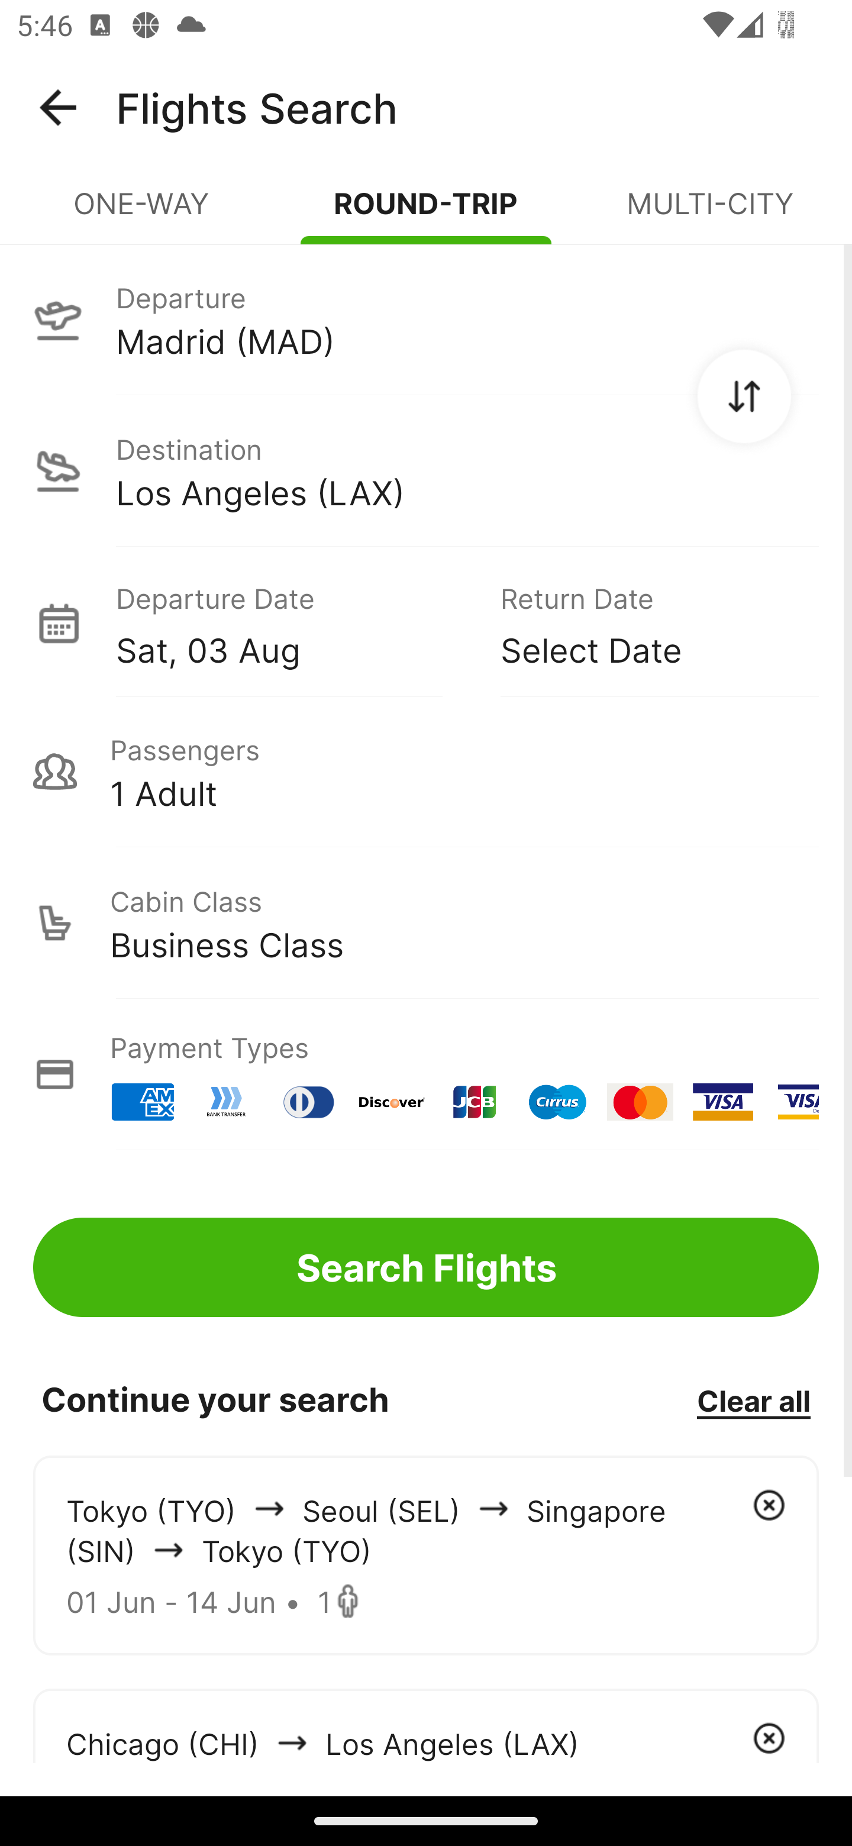 The width and height of the screenshot is (852, 1846). What do you see at coordinates (426, 319) in the screenshot?
I see `Departure Madrid (MAD)` at bounding box center [426, 319].